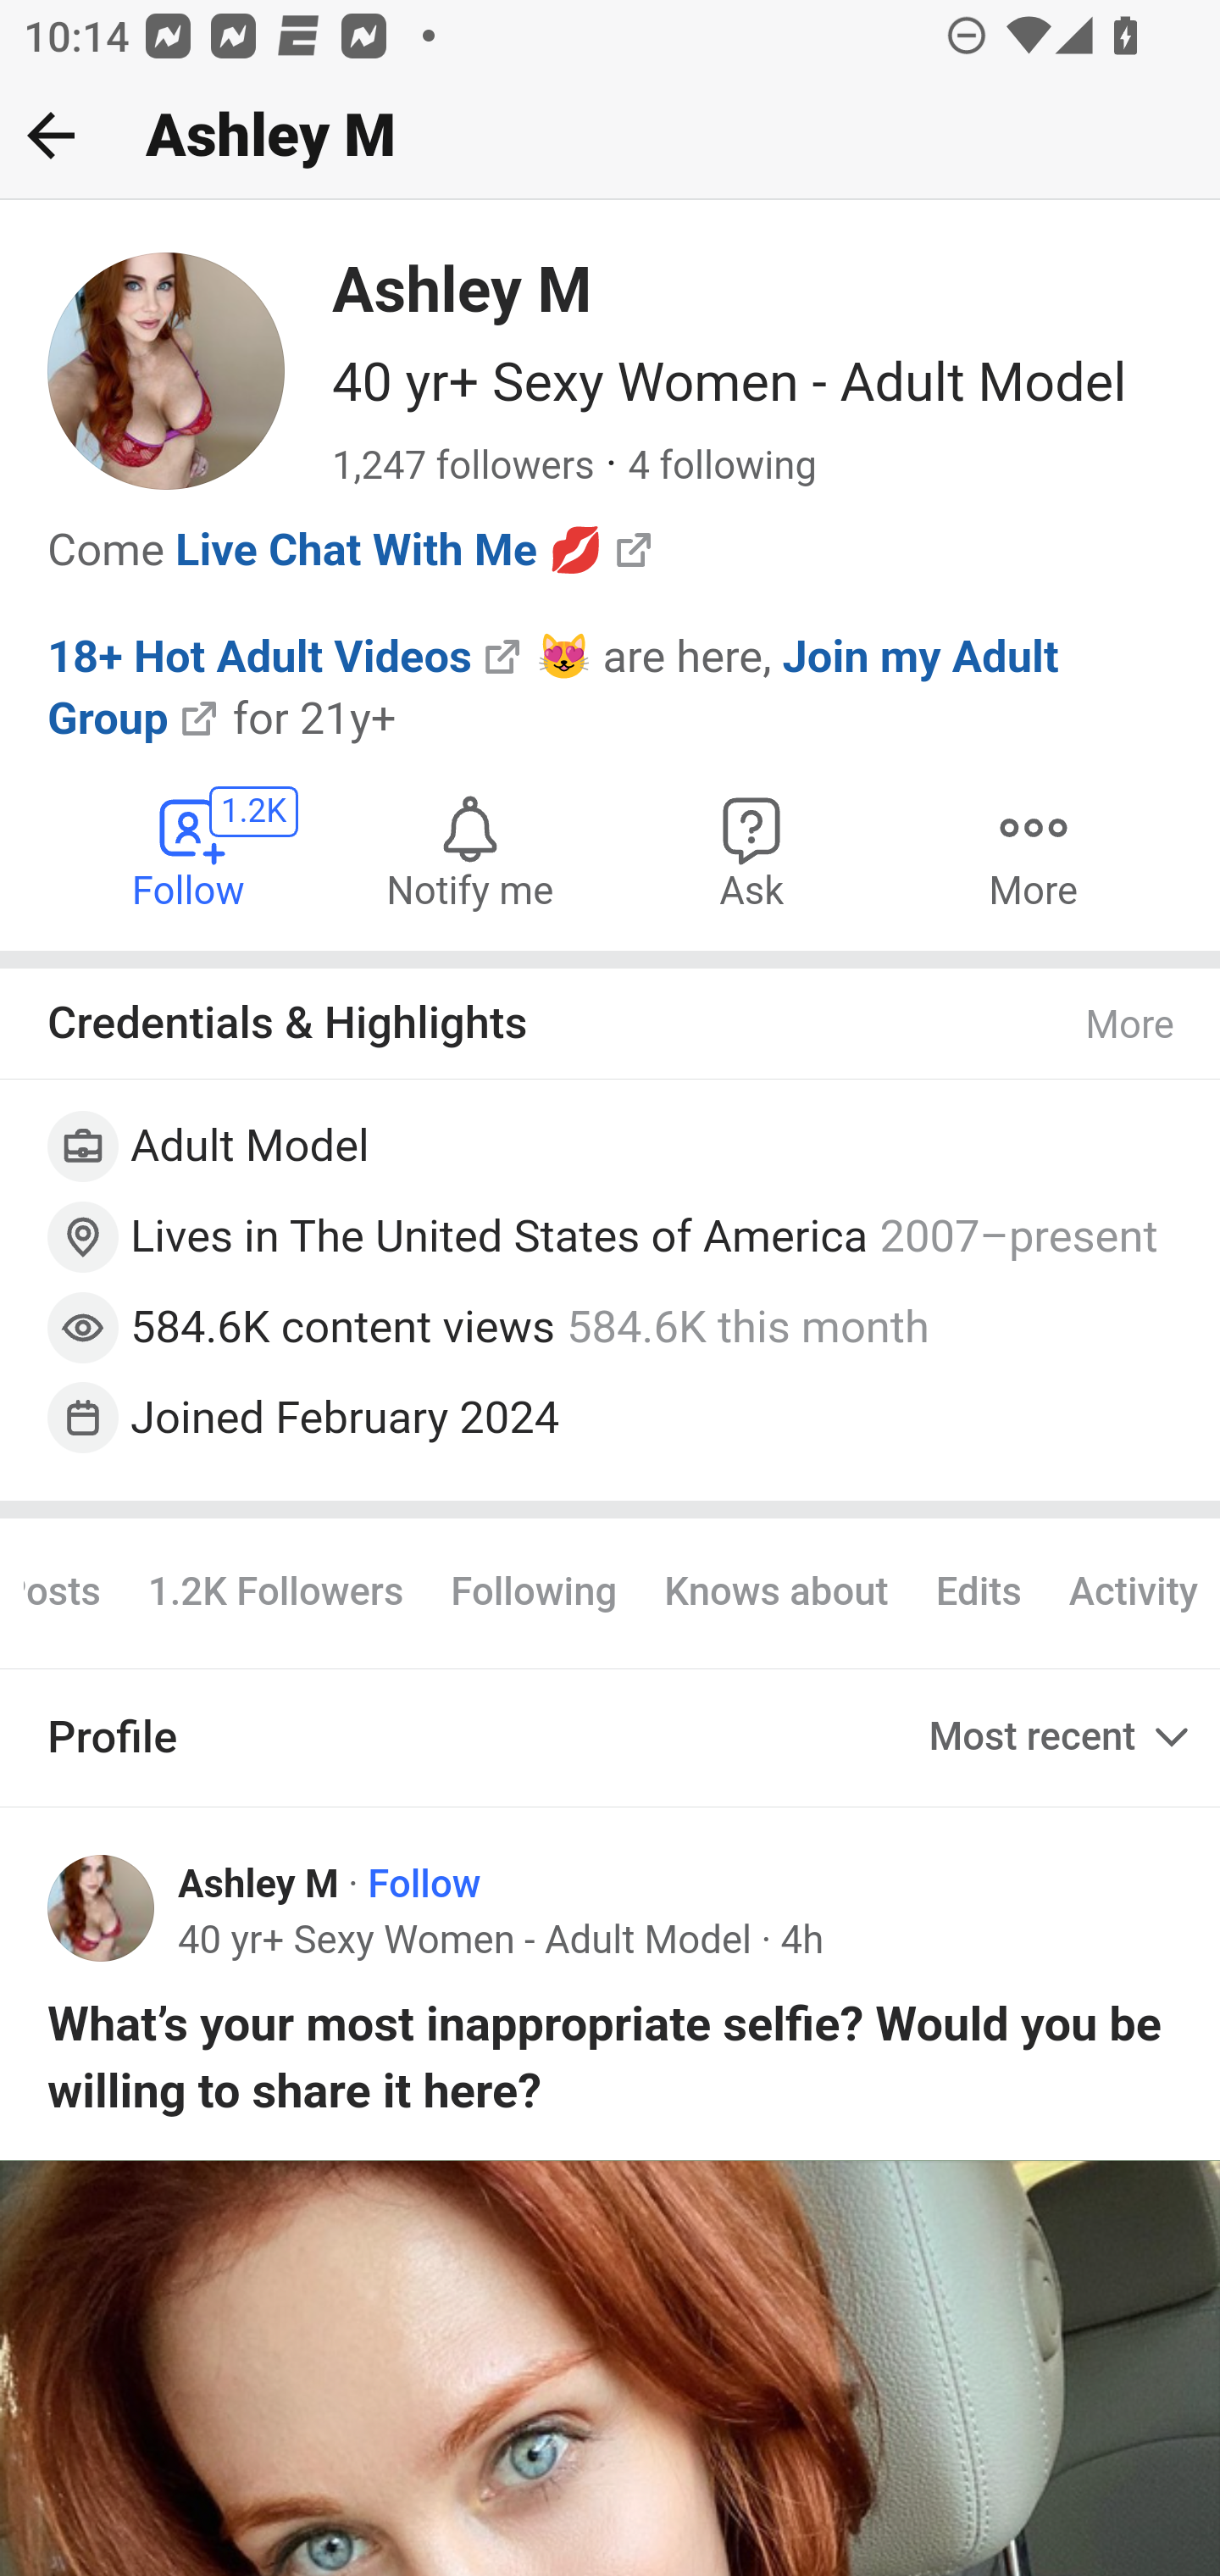  Describe the element at coordinates (274, 1594) in the screenshot. I see `1.2K Followers` at that location.